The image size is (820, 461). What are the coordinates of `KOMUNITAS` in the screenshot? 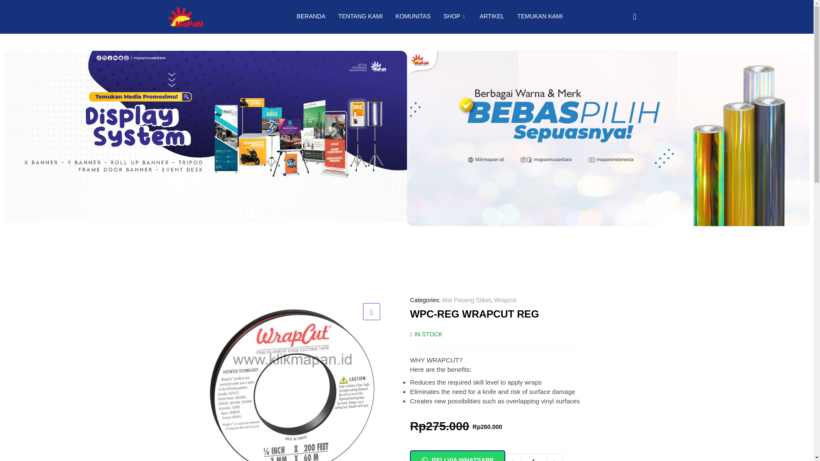 It's located at (413, 16).